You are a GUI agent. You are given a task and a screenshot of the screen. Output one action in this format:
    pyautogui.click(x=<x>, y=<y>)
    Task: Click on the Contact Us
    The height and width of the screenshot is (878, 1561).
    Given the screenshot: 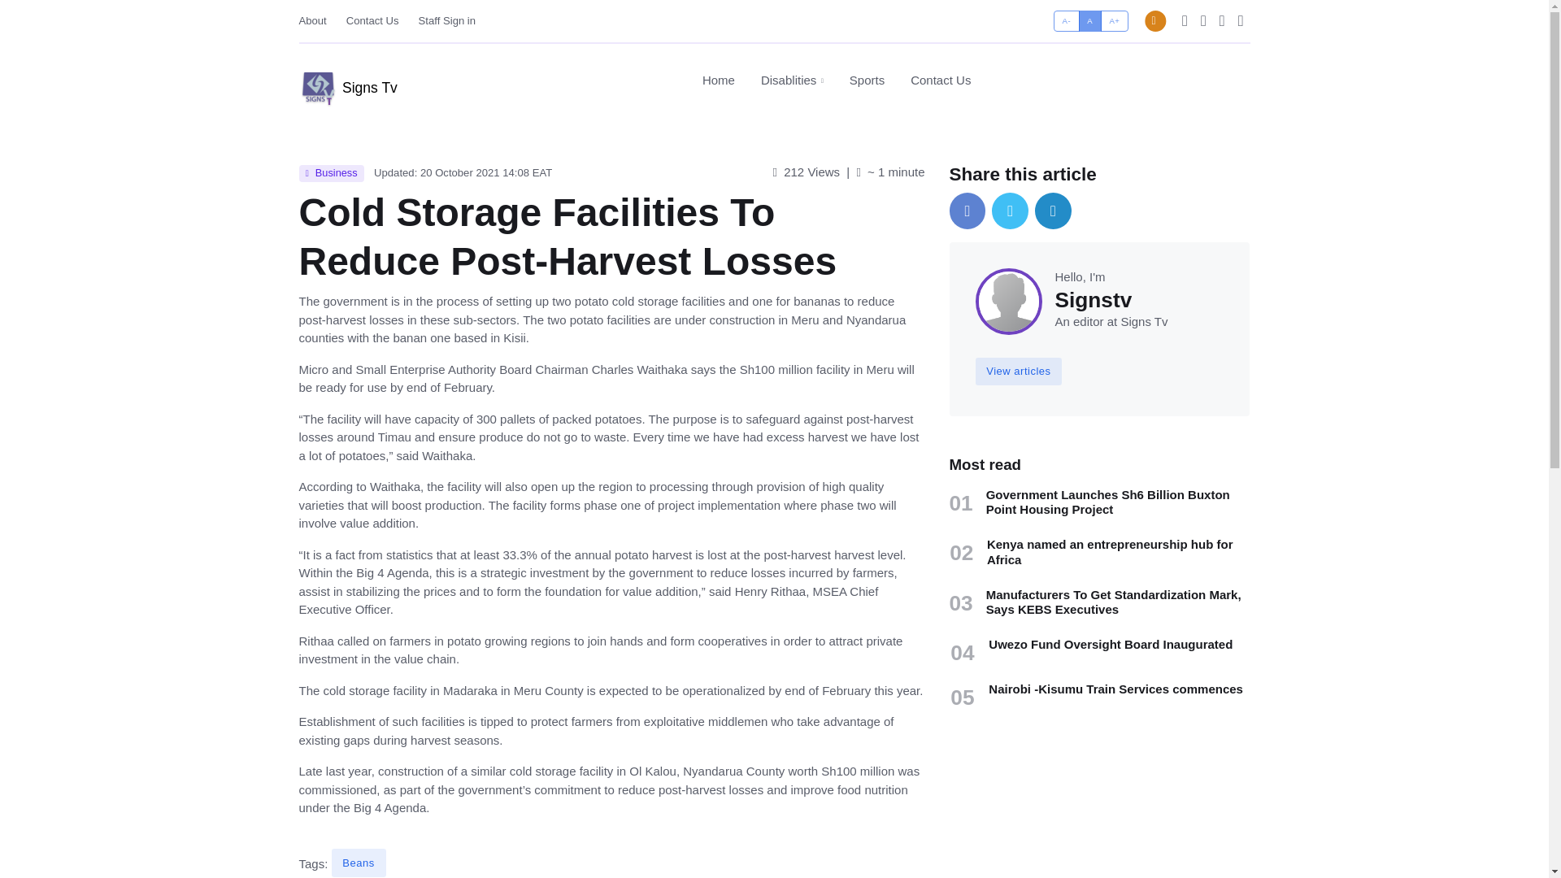 What is the action you would take?
    pyautogui.click(x=1059, y=15)
    